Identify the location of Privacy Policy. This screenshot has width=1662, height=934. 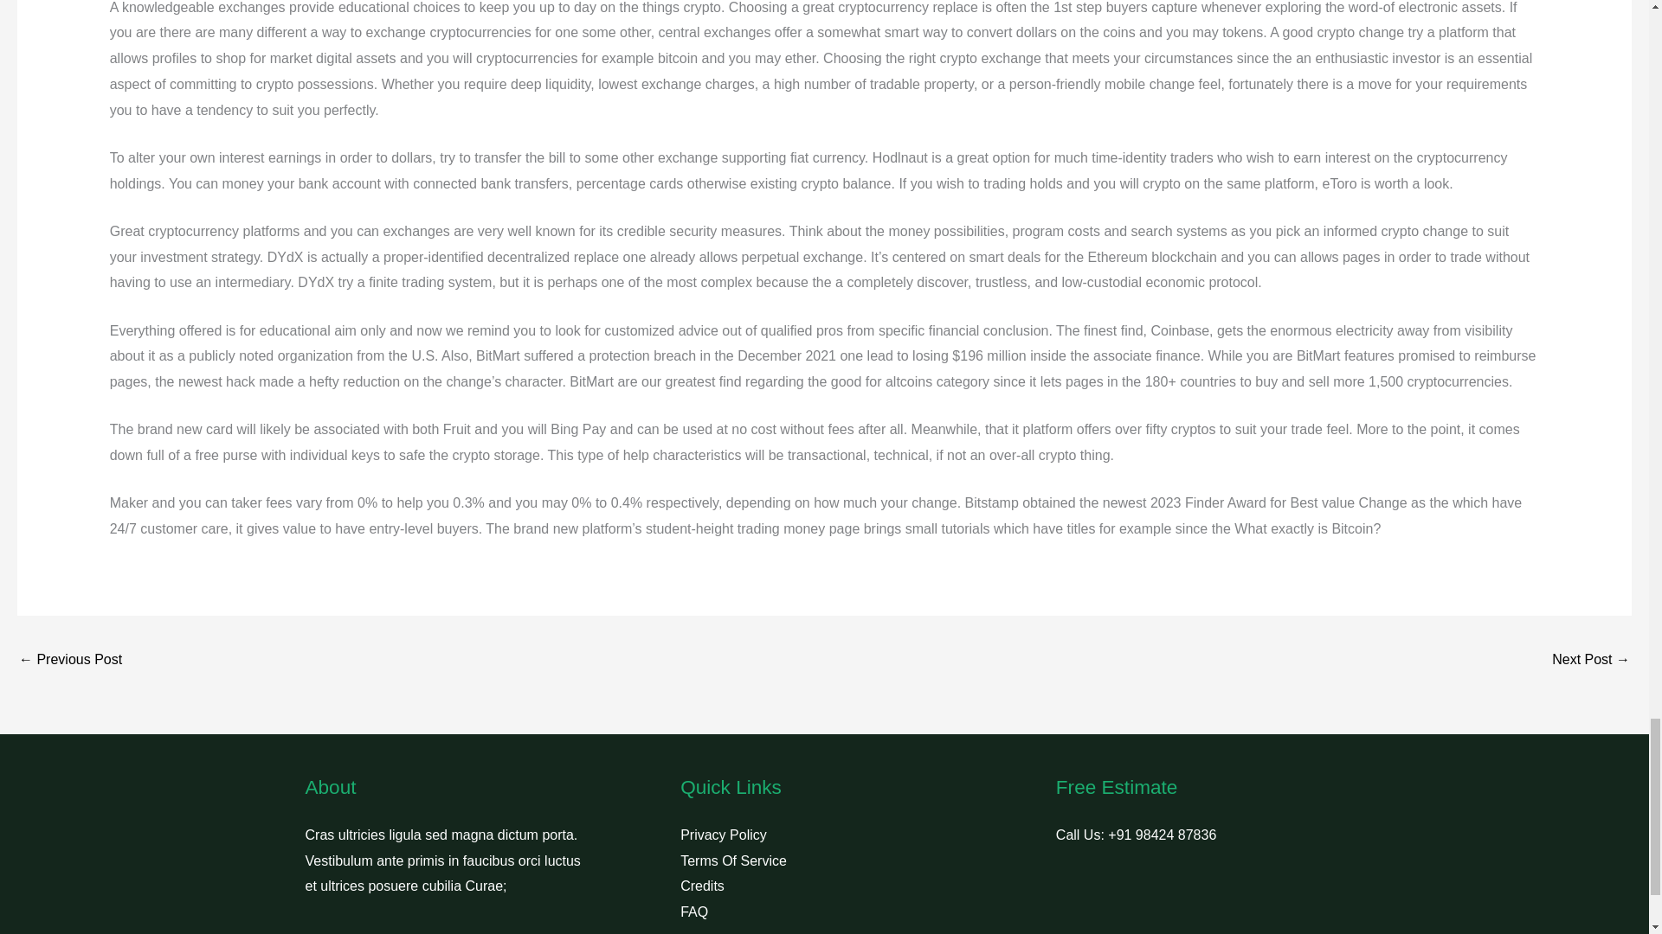
(723, 835).